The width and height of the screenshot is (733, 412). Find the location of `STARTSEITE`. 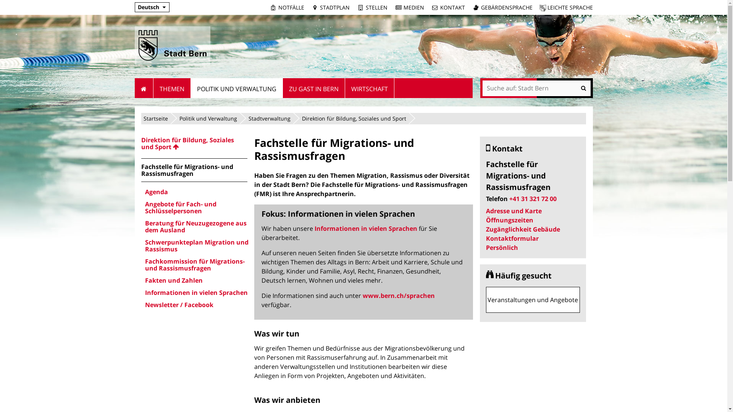

STARTSEITE is located at coordinates (144, 88).